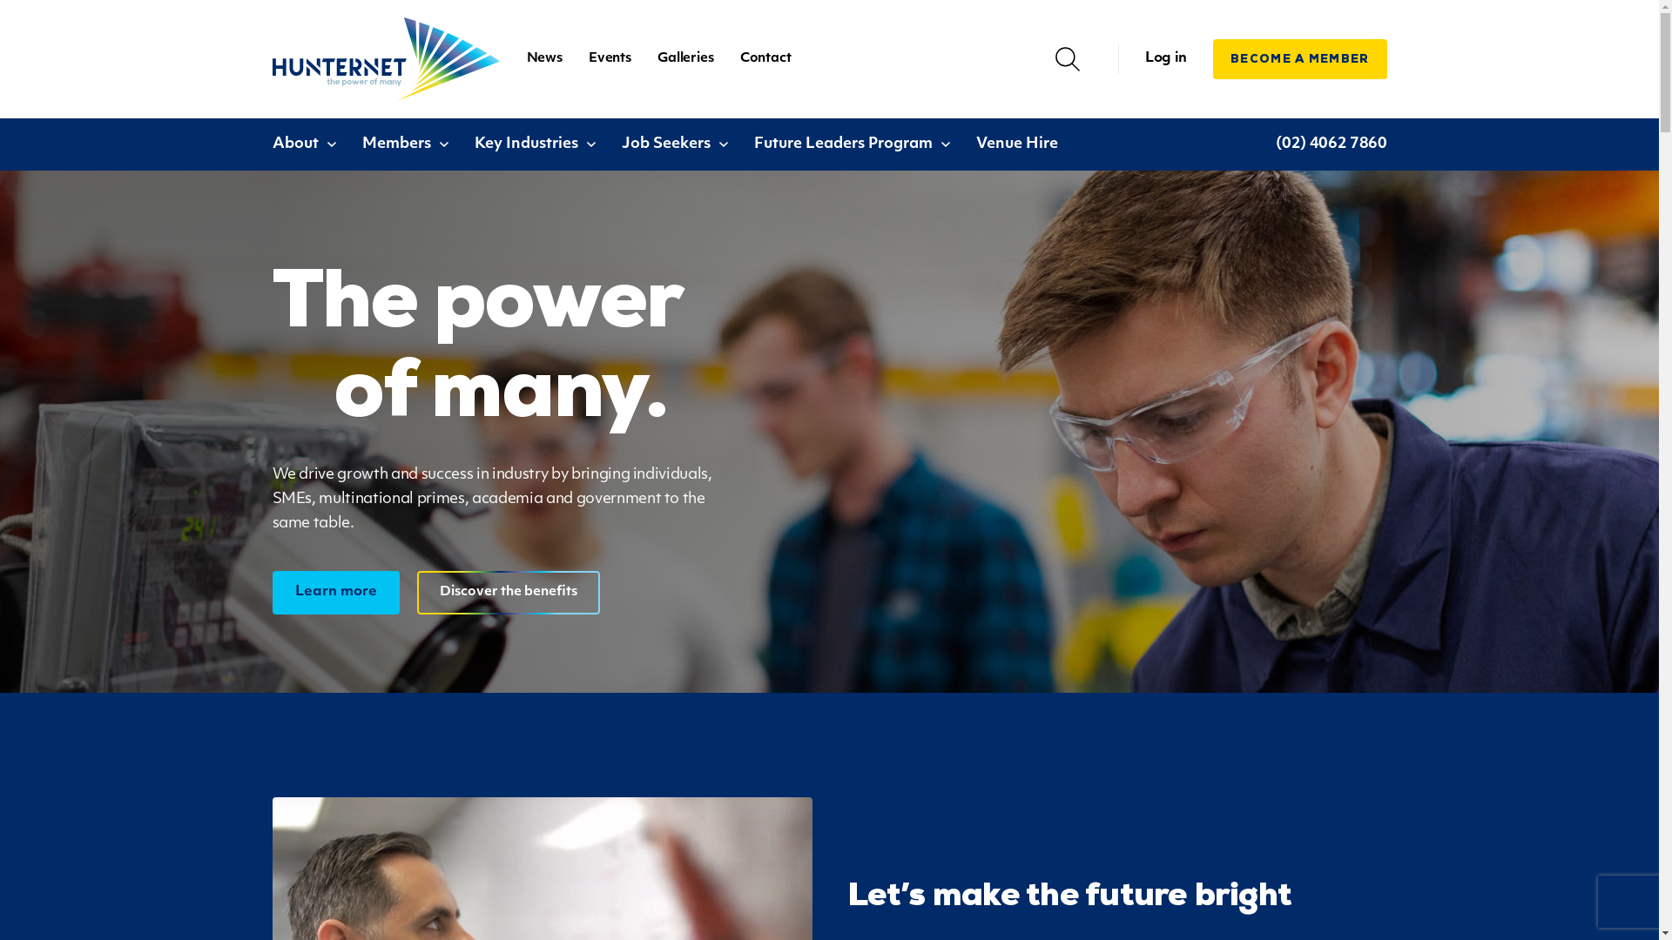  What do you see at coordinates (535, 144) in the screenshot?
I see `Key Industries` at bounding box center [535, 144].